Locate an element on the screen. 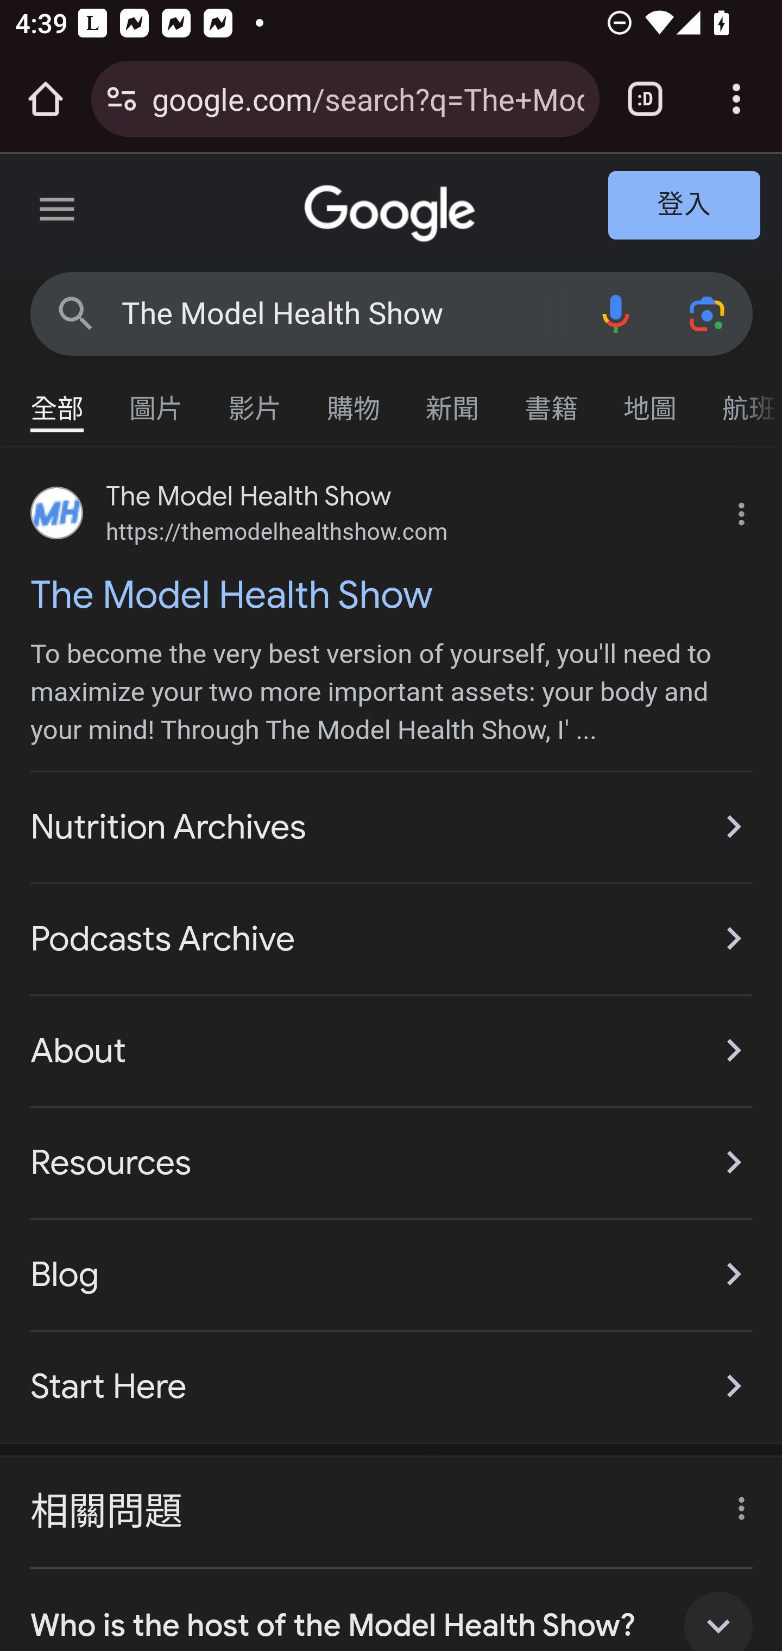 The height and width of the screenshot is (1651, 782). Open the home page is located at coordinates (46, 99).